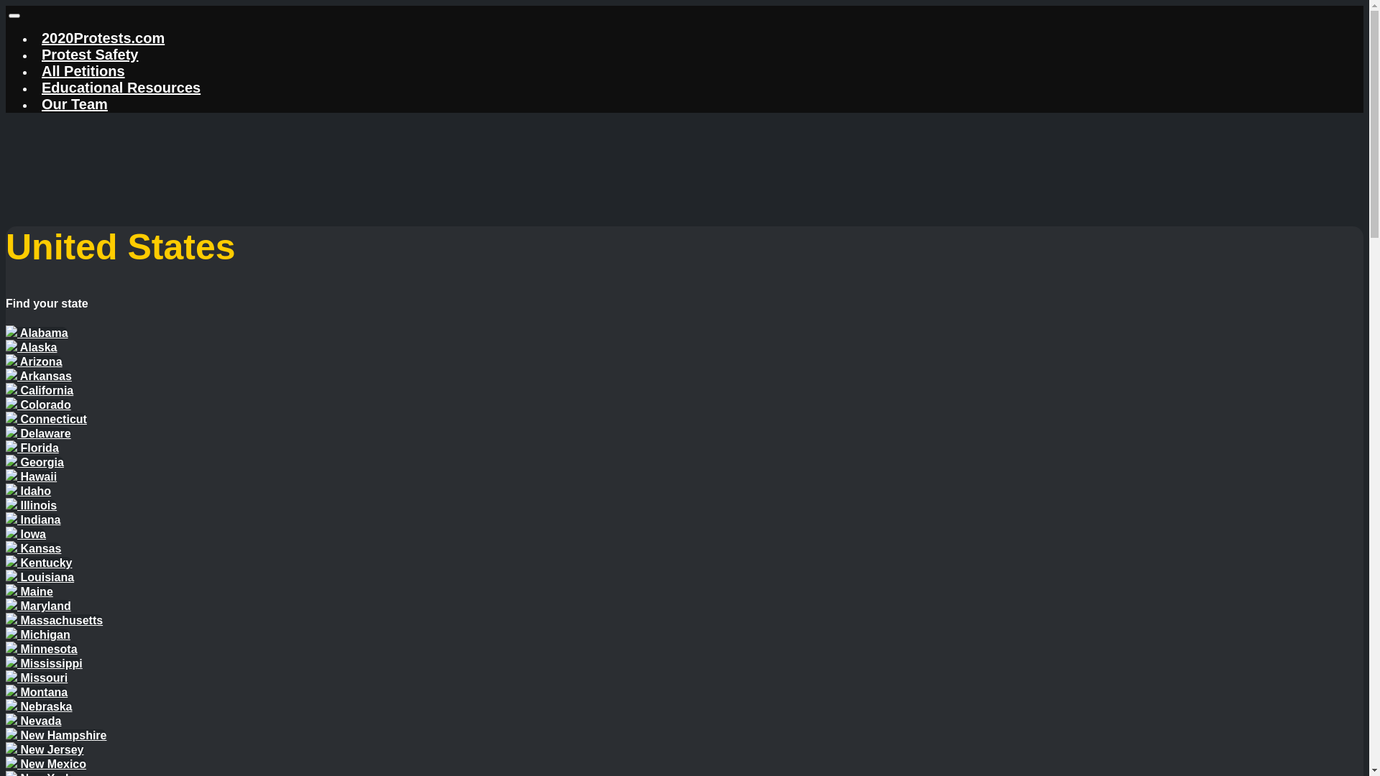 This screenshot has width=1380, height=776. What do you see at coordinates (33, 721) in the screenshot?
I see `Nevada` at bounding box center [33, 721].